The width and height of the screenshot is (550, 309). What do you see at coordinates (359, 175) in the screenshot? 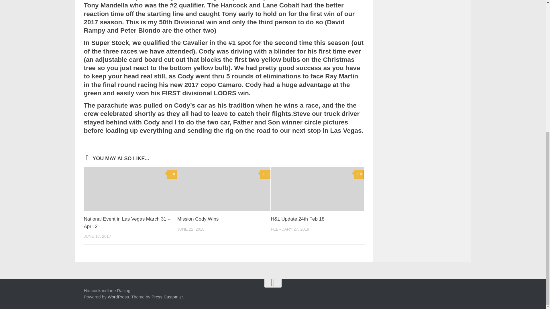
I see `0` at bounding box center [359, 175].